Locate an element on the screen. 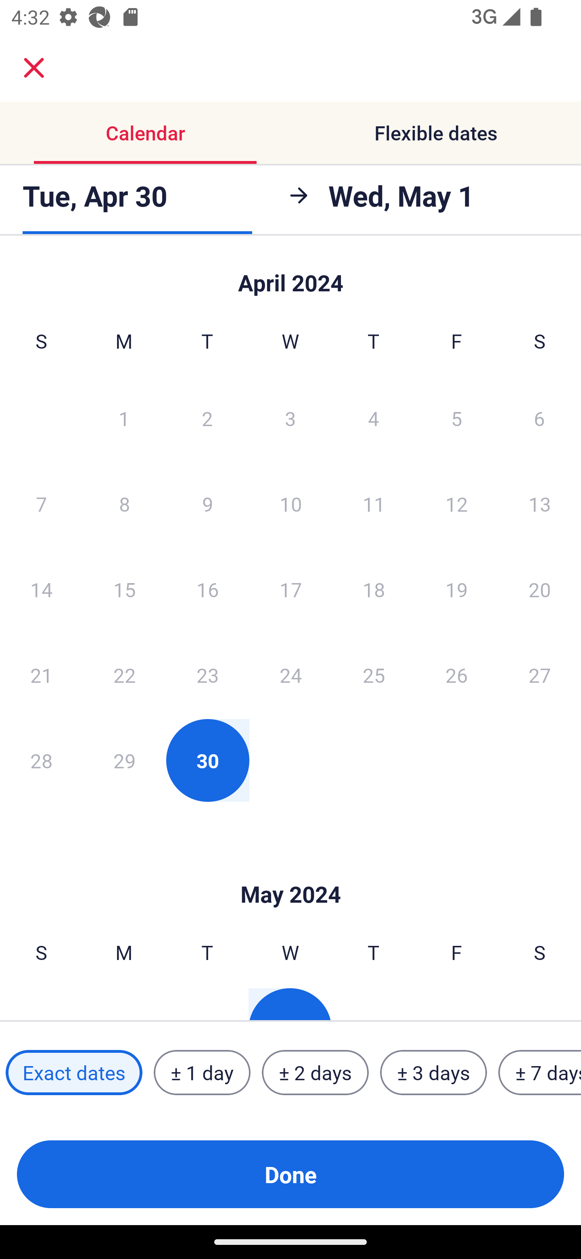 Image resolution: width=581 pixels, height=1259 pixels. ± 1 day is located at coordinates (202, 1073).